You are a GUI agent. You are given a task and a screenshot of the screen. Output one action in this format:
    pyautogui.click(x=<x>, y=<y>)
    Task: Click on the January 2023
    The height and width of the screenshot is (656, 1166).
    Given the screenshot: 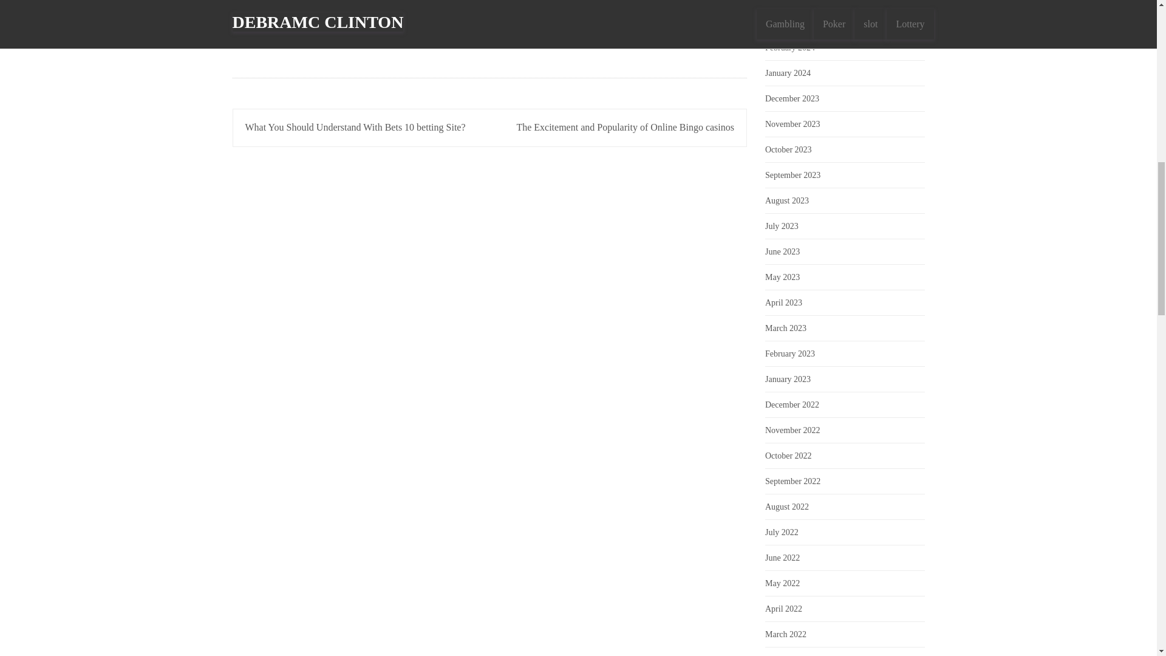 What is the action you would take?
    pyautogui.click(x=787, y=379)
    